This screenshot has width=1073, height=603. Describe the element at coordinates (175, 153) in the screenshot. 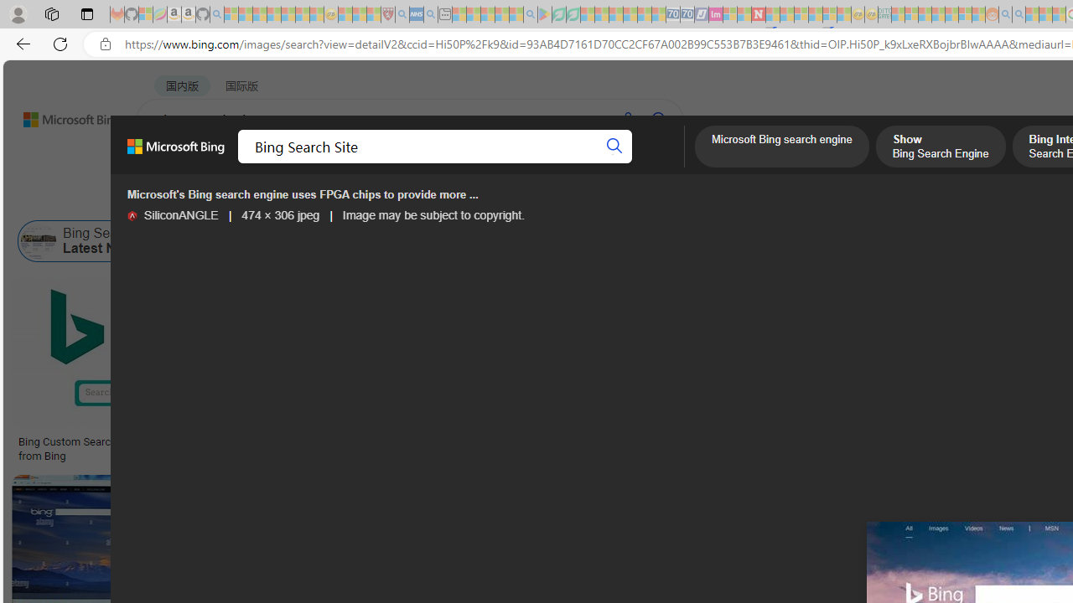

I see `Microsoft Bing, Back to Bing search` at that location.